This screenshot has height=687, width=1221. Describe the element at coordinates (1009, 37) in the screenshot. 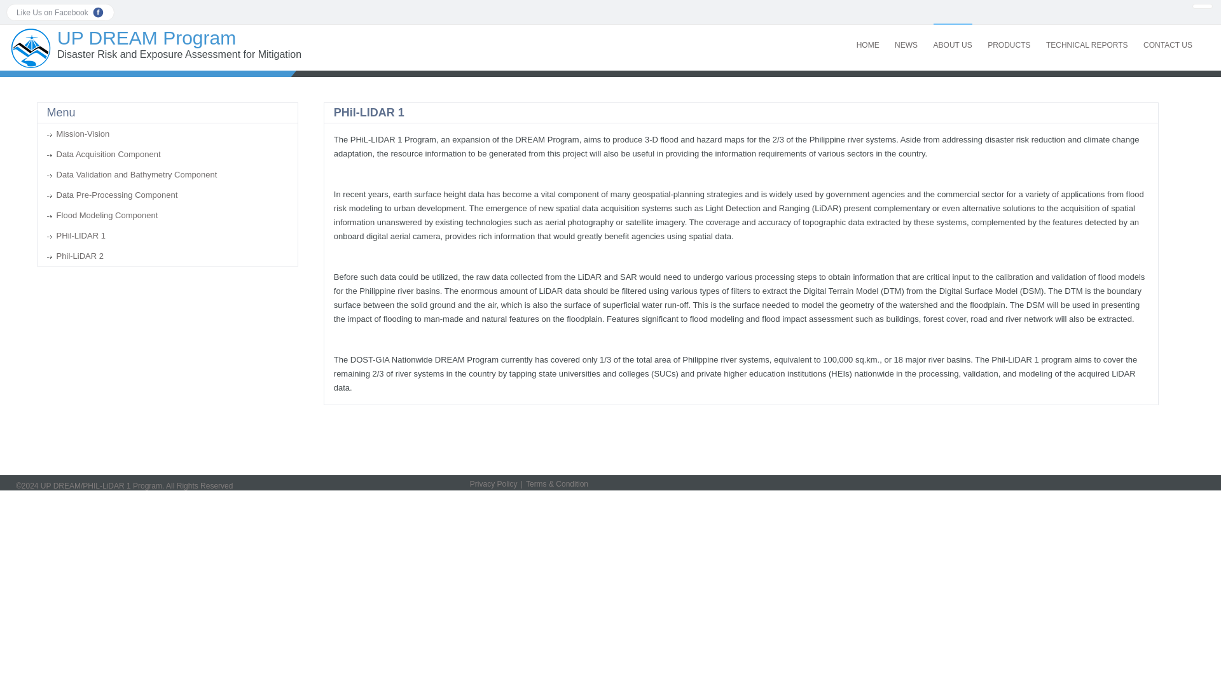

I see `Products` at that location.